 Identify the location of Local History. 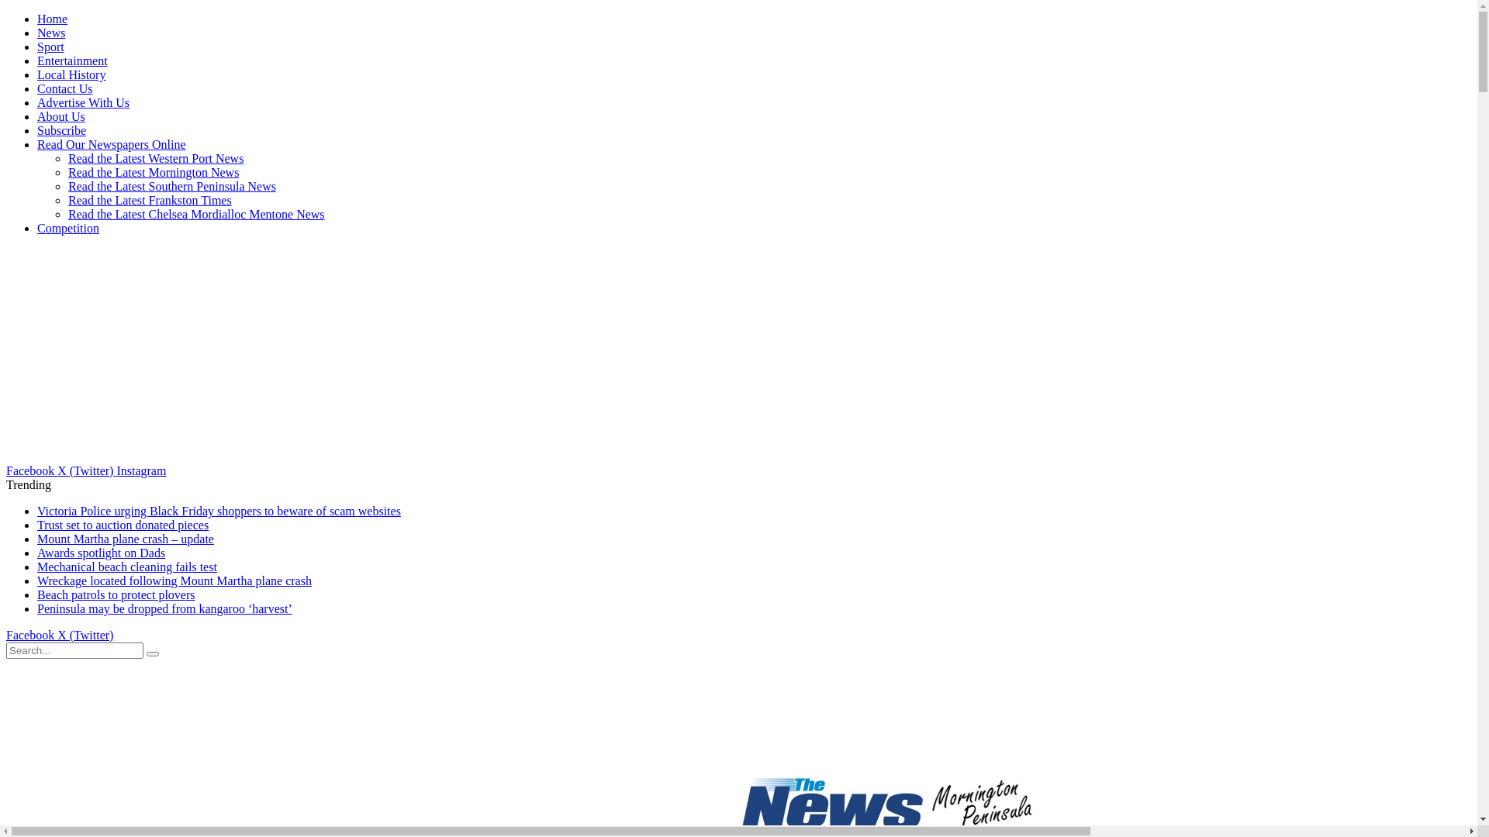
(71, 74).